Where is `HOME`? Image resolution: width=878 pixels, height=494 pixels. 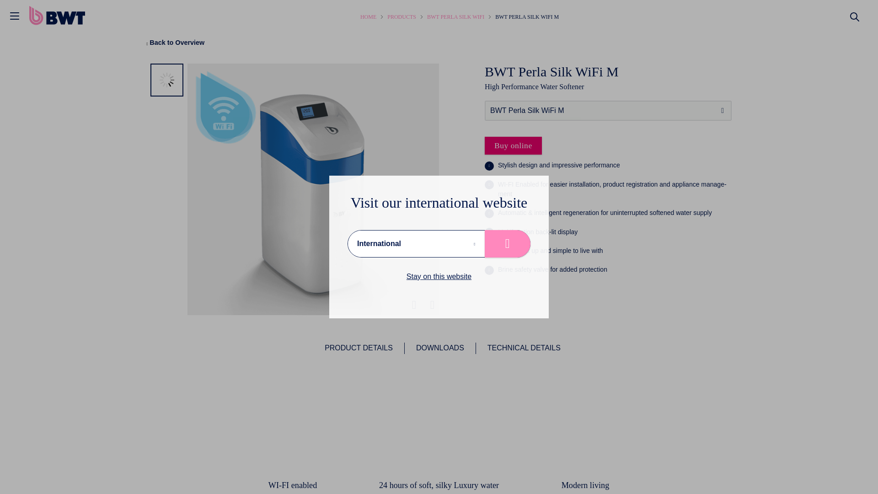
HOME is located at coordinates (368, 17).